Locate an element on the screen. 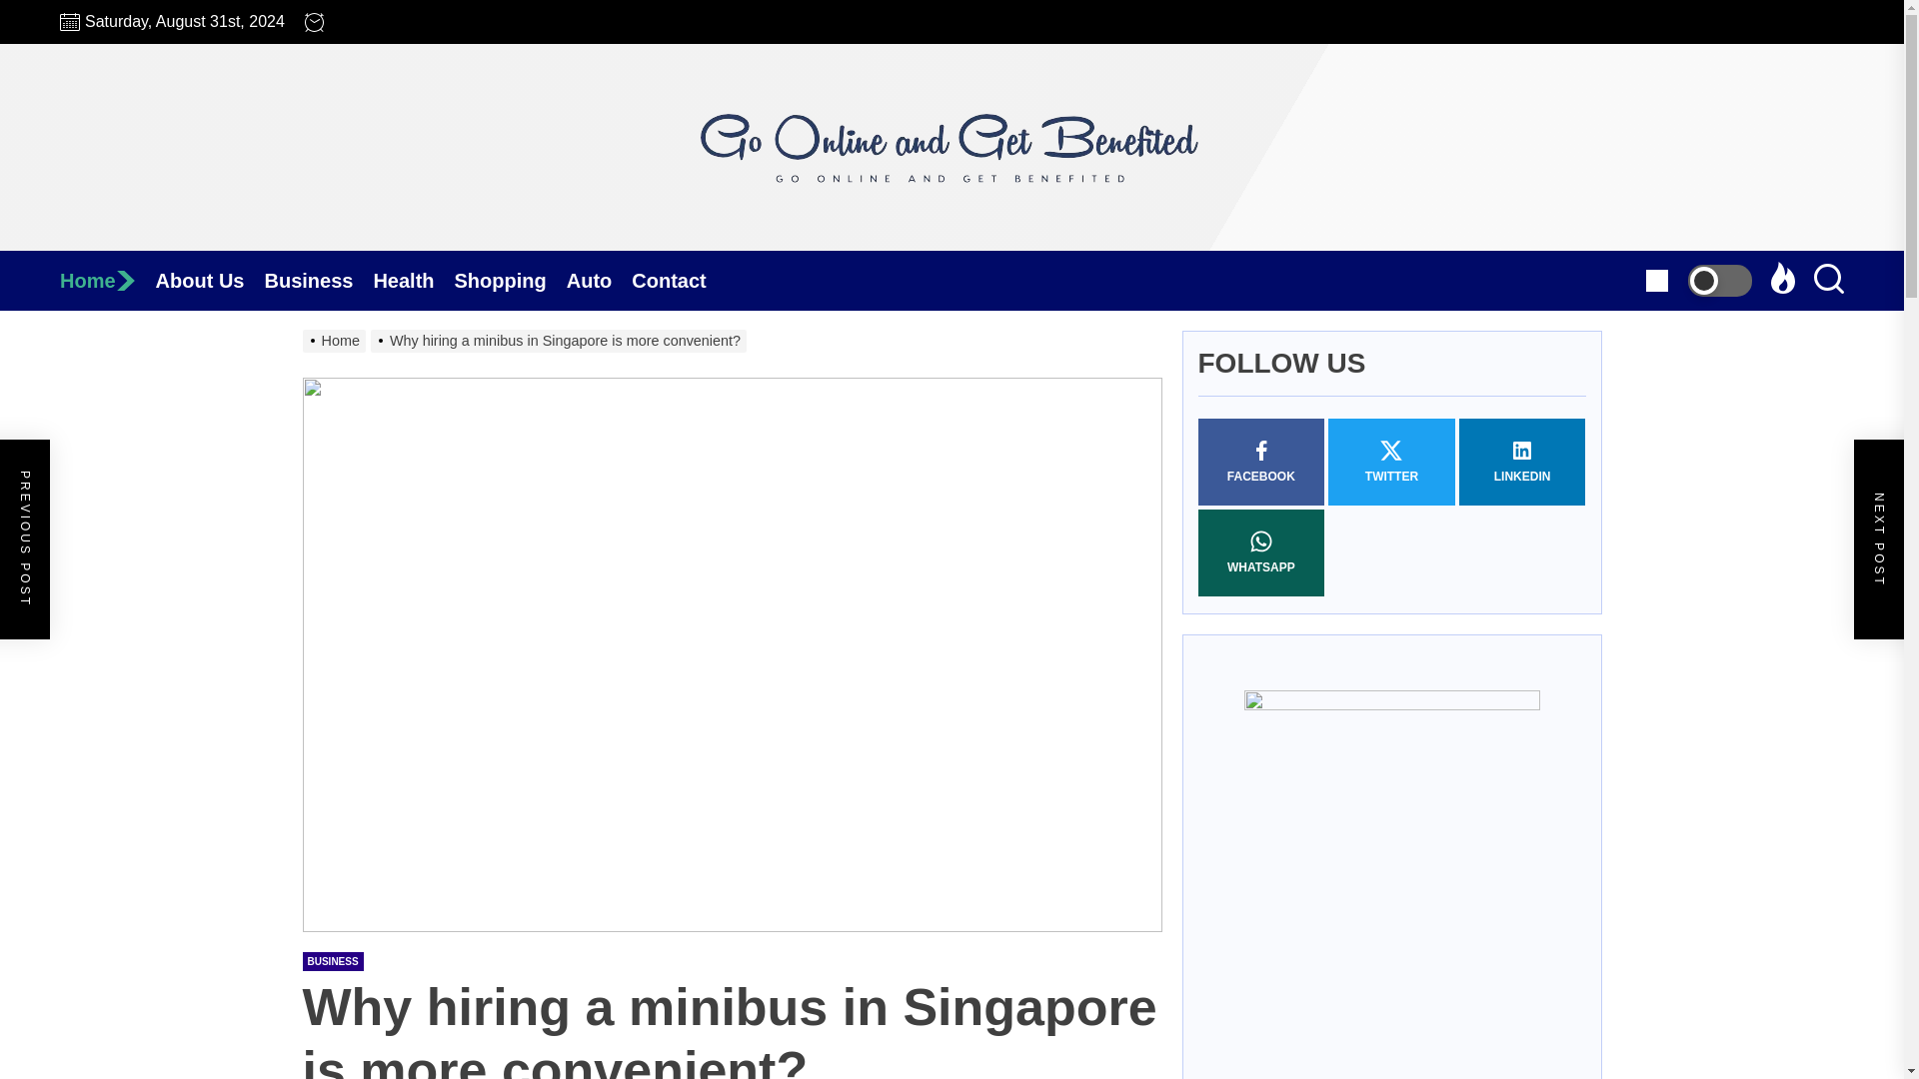  Business is located at coordinates (318, 280).